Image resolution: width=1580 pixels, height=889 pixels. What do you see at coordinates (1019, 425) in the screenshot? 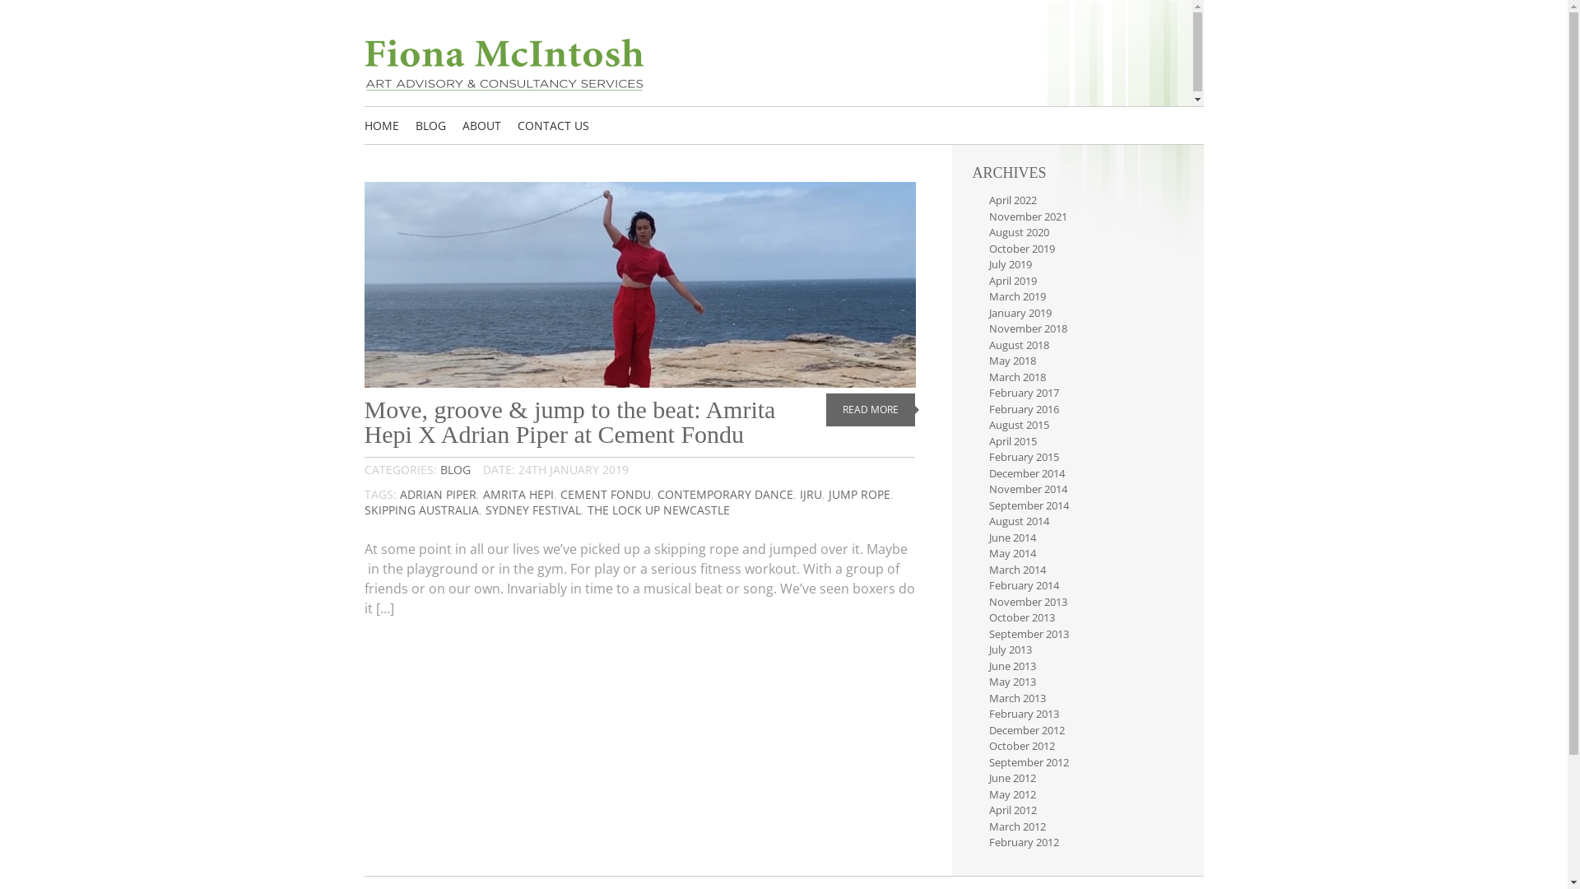
I see `August 2015` at bounding box center [1019, 425].